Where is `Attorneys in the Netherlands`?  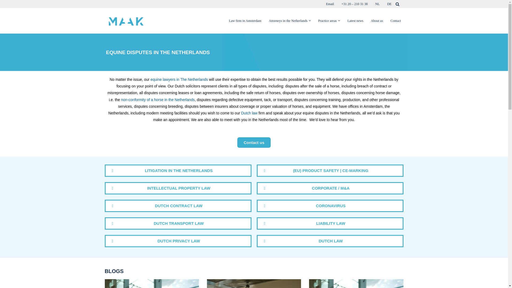
Attorneys in the Netherlands is located at coordinates (288, 21).